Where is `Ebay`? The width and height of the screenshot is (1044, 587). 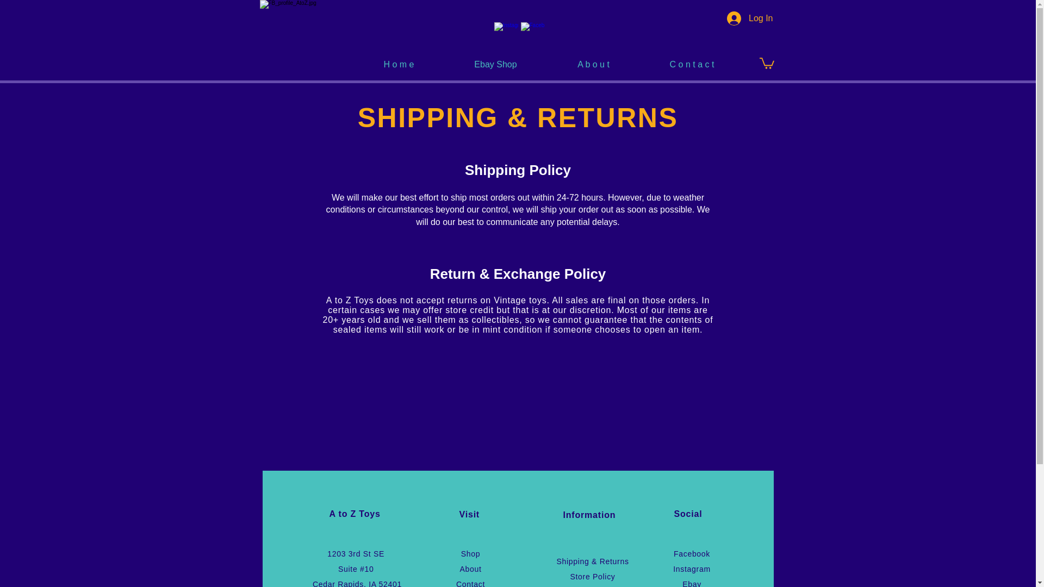
Ebay is located at coordinates (692, 584).